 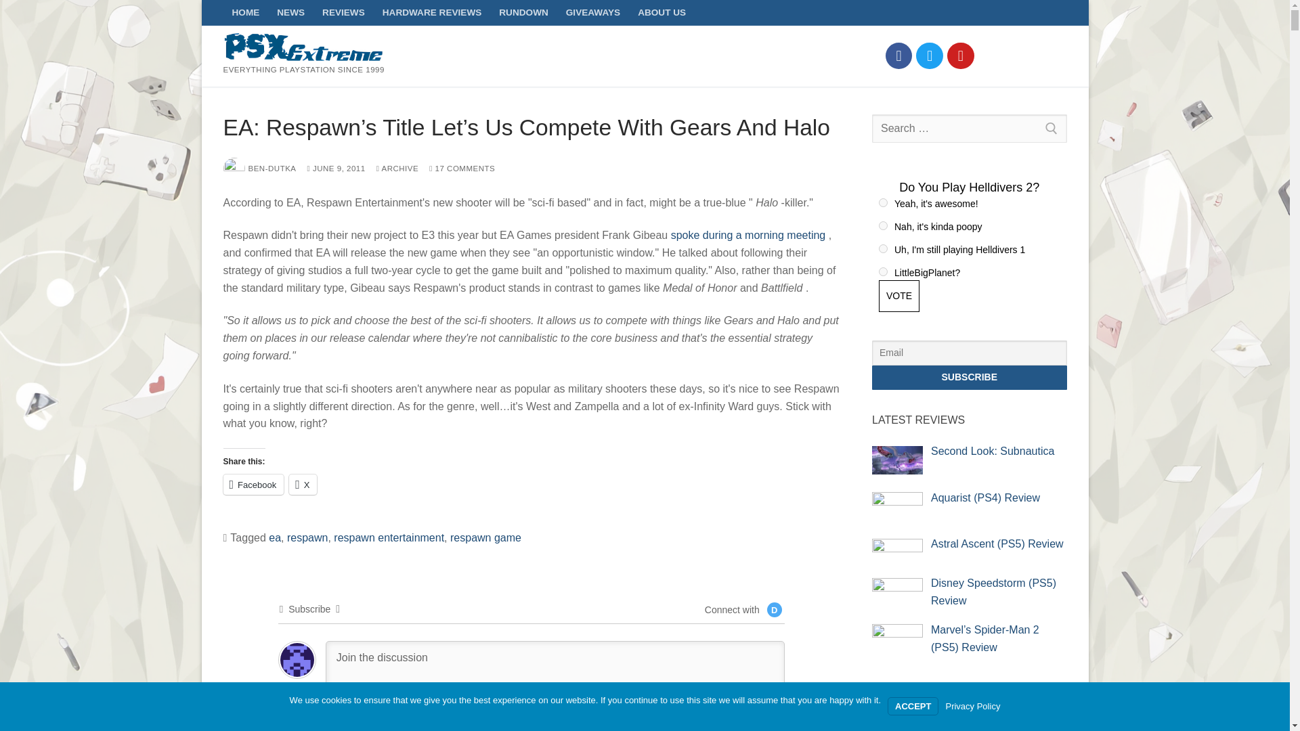 I want to click on HARDWARE REVIEWS, so click(x=432, y=12).